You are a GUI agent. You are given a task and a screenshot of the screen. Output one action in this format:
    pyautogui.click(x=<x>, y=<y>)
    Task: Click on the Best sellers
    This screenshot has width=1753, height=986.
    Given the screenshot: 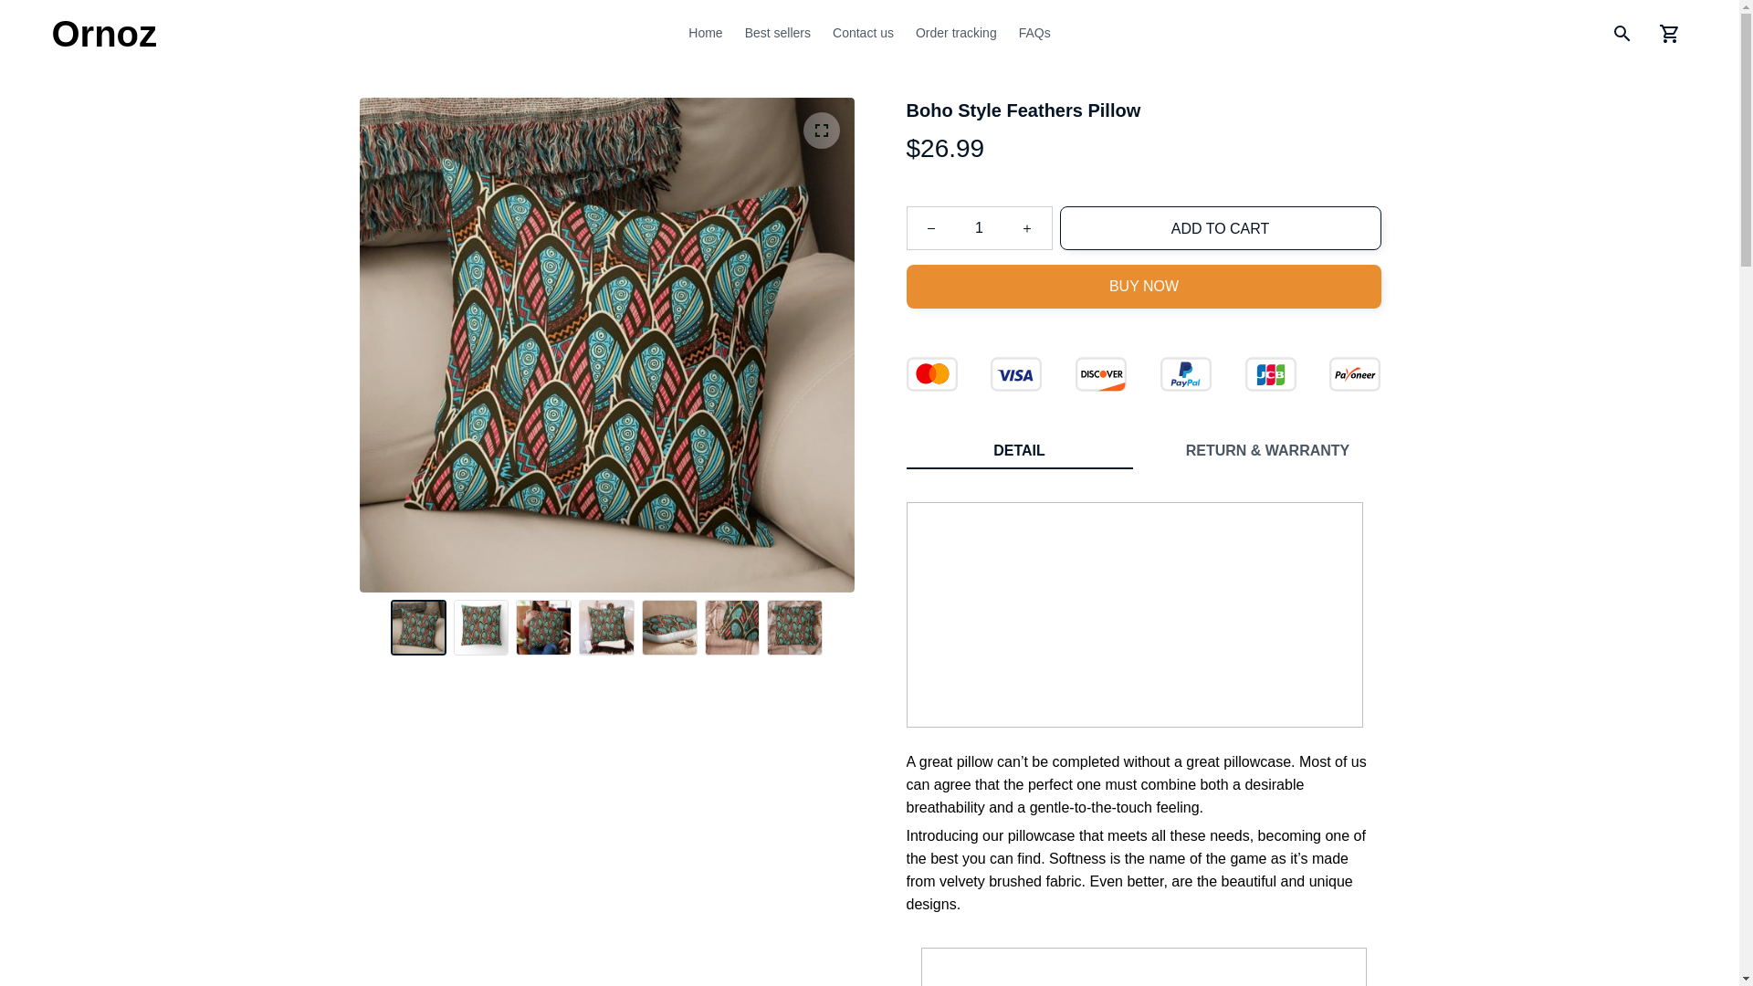 What is the action you would take?
    pyautogui.click(x=778, y=34)
    